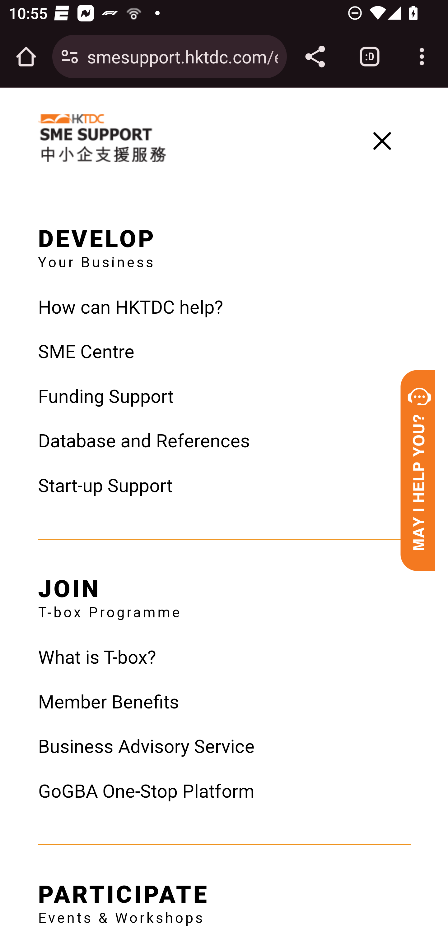 The height and width of the screenshot is (945, 448). I want to click on JOIN T-box Programme, so click(110, 594).